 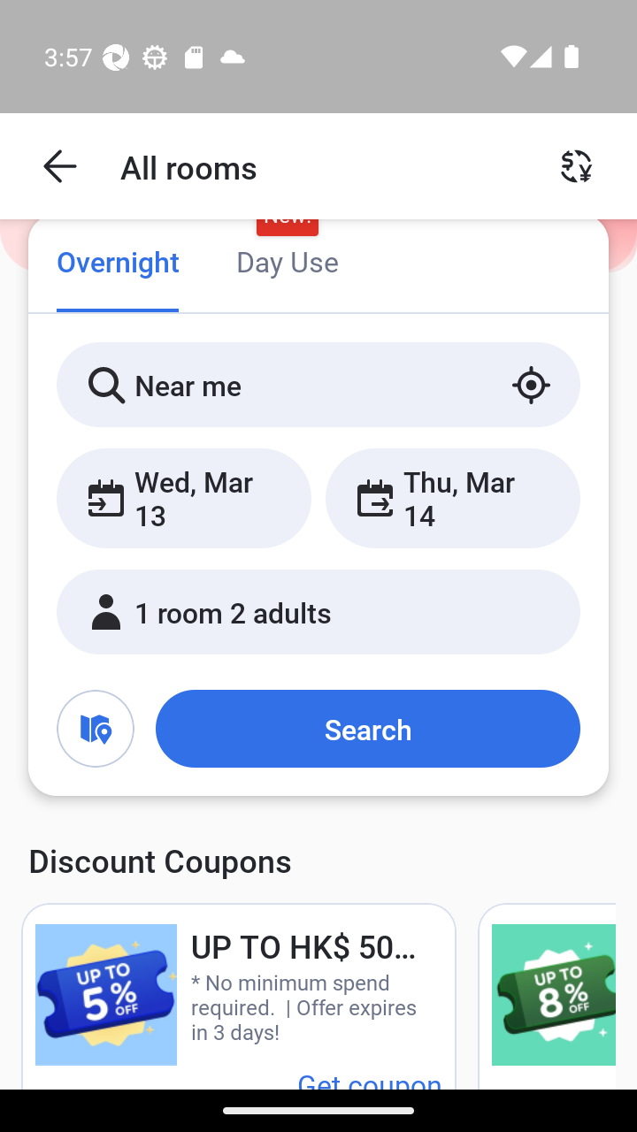 I want to click on Wed, Mar 13, so click(x=184, y=497).